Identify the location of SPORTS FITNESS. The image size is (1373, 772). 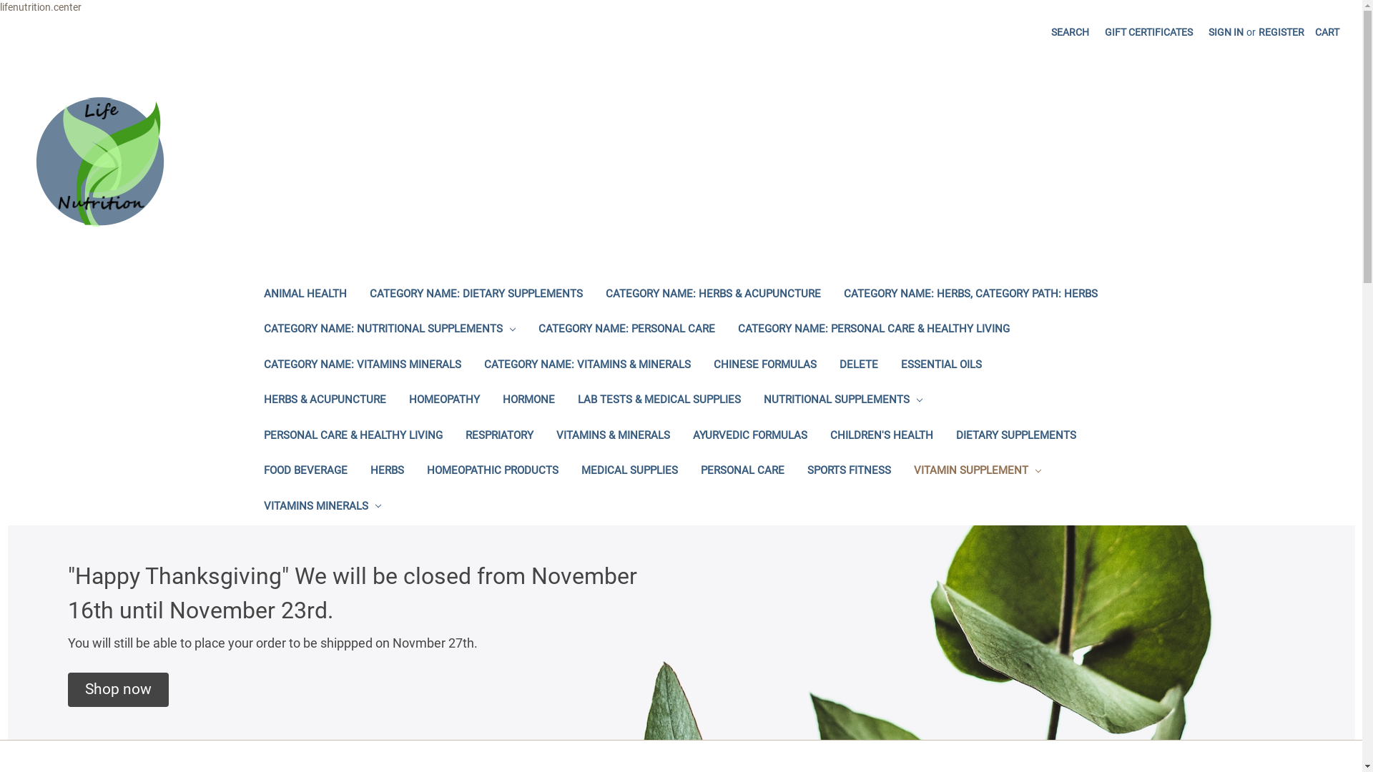
(848, 472).